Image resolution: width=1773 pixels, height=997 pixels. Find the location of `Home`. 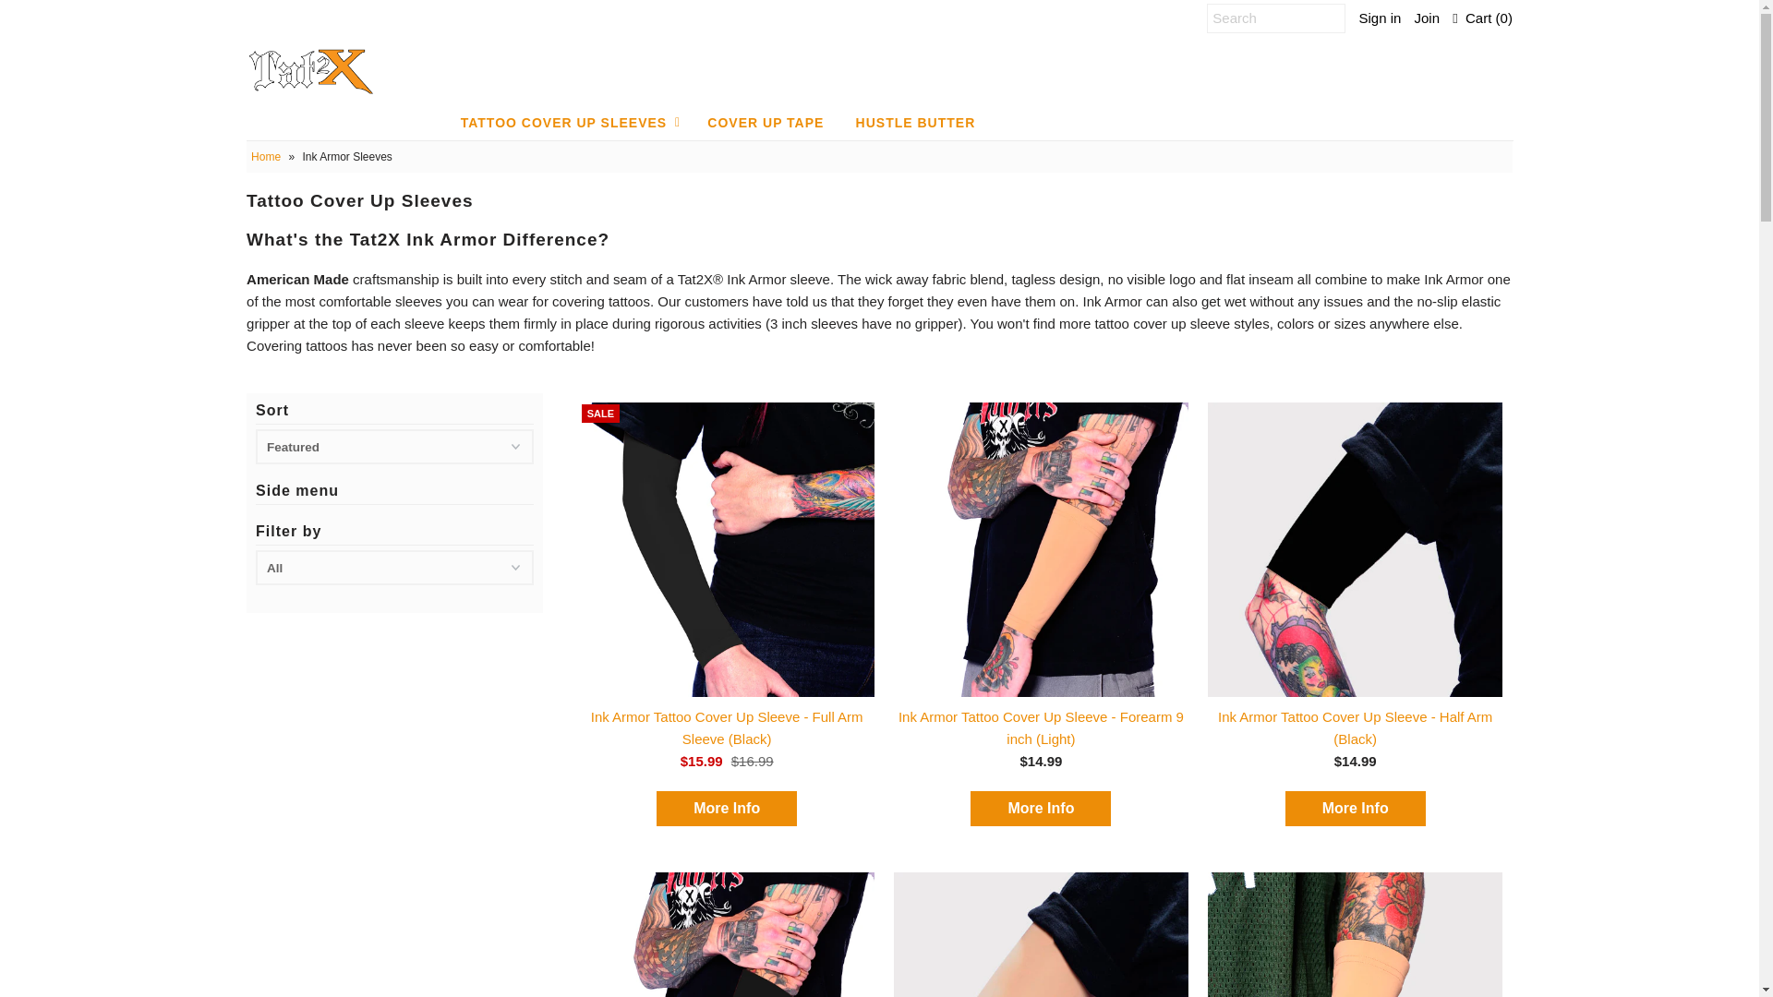

Home is located at coordinates (268, 157).